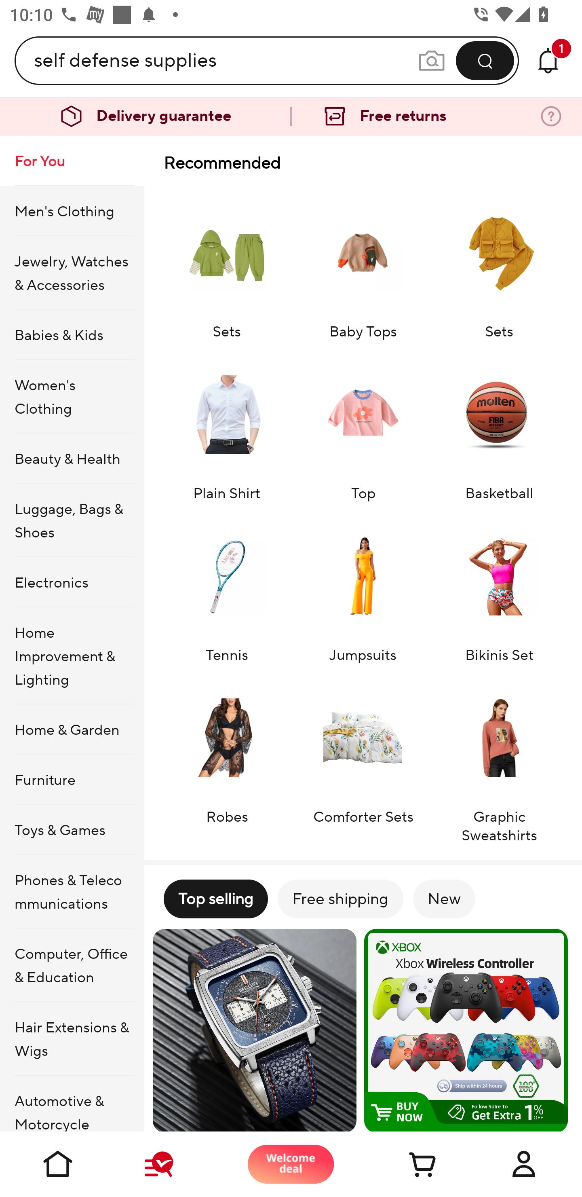  I want to click on New, so click(444, 899).